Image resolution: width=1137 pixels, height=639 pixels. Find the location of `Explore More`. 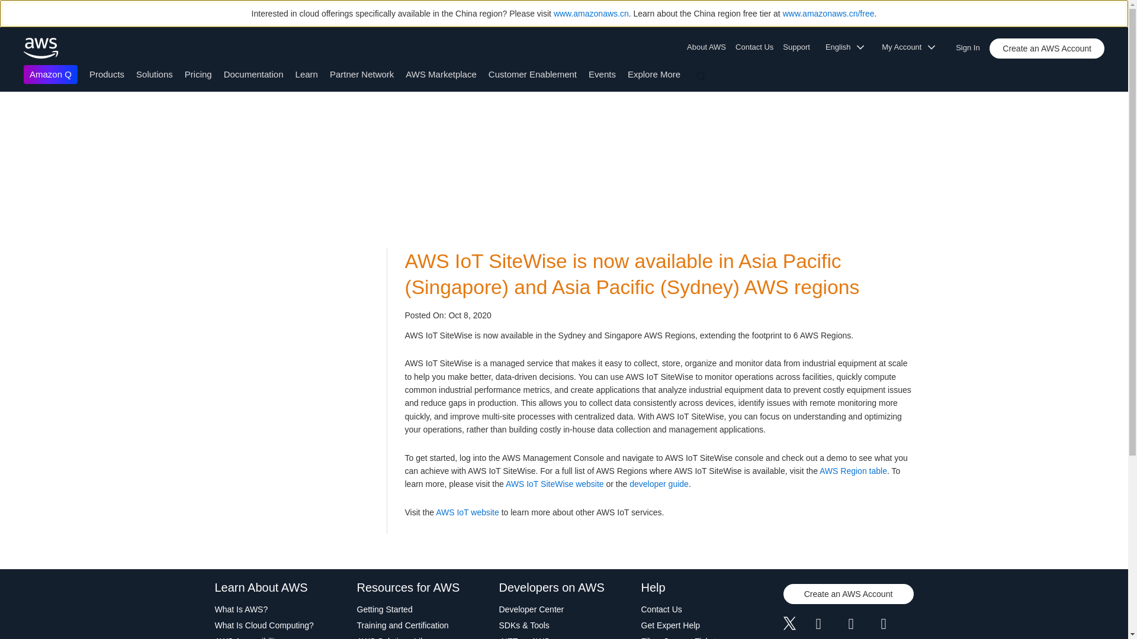

Explore More is located at coordinates (654, 73).